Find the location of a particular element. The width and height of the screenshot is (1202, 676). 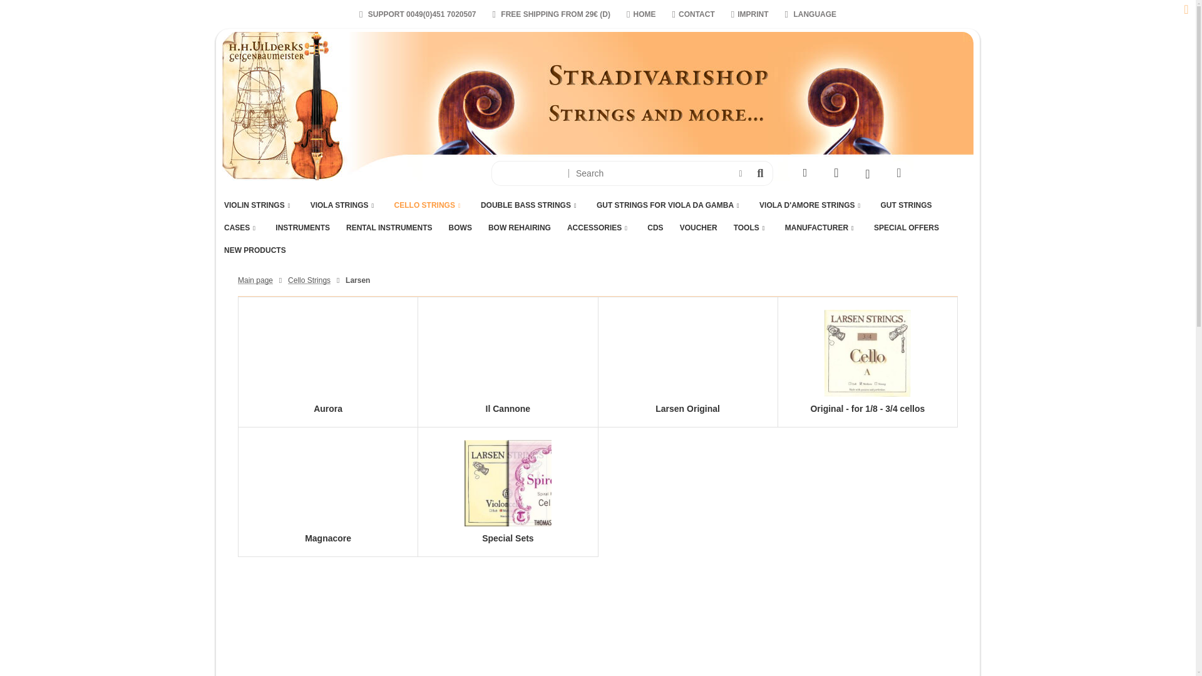

Language, country, currency is located at coordinates (810, 14).